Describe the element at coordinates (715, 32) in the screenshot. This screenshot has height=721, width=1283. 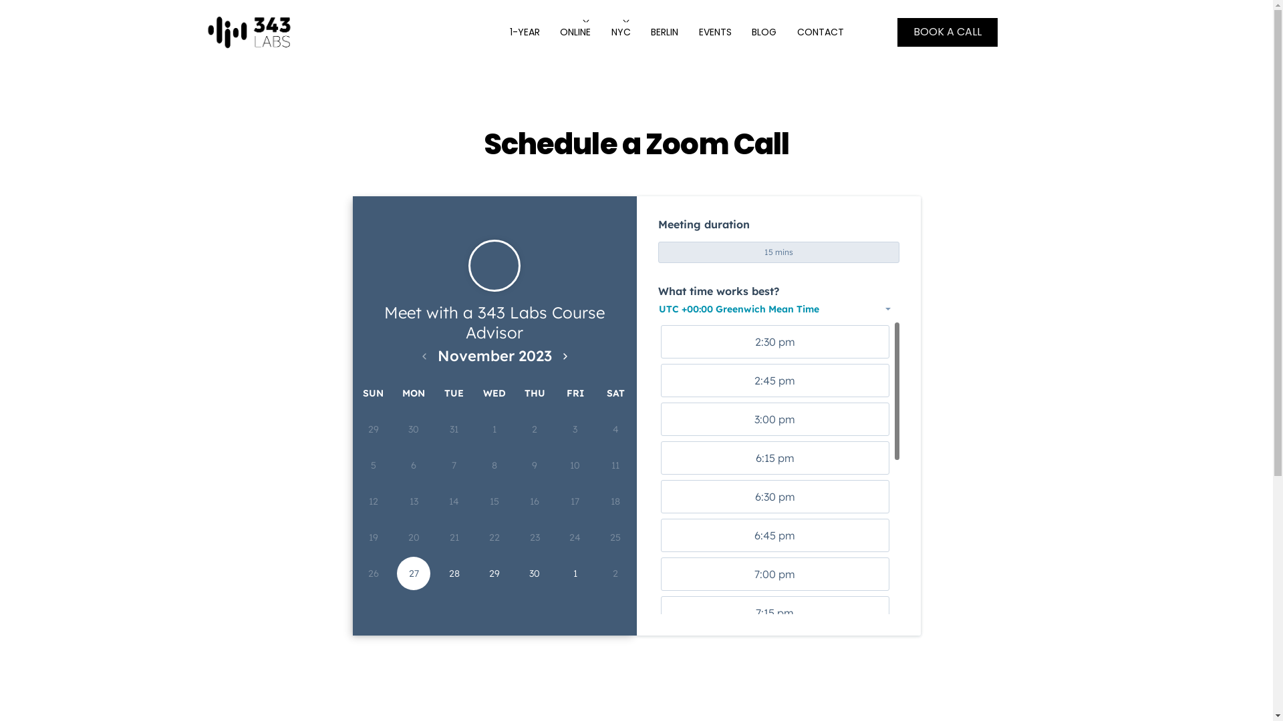
I see `EVENTS` at that location.